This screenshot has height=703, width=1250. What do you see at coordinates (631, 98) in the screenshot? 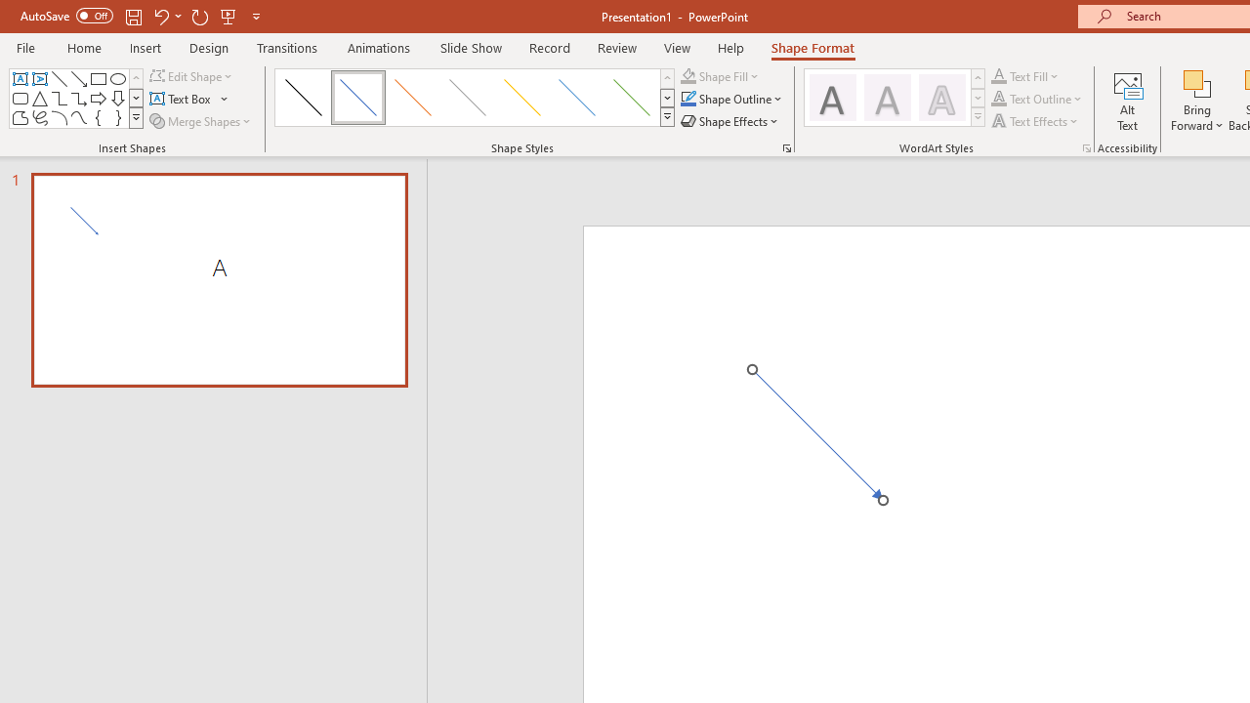
I see `Subtle Line - Accent 6` at bounding box center [631, 98].